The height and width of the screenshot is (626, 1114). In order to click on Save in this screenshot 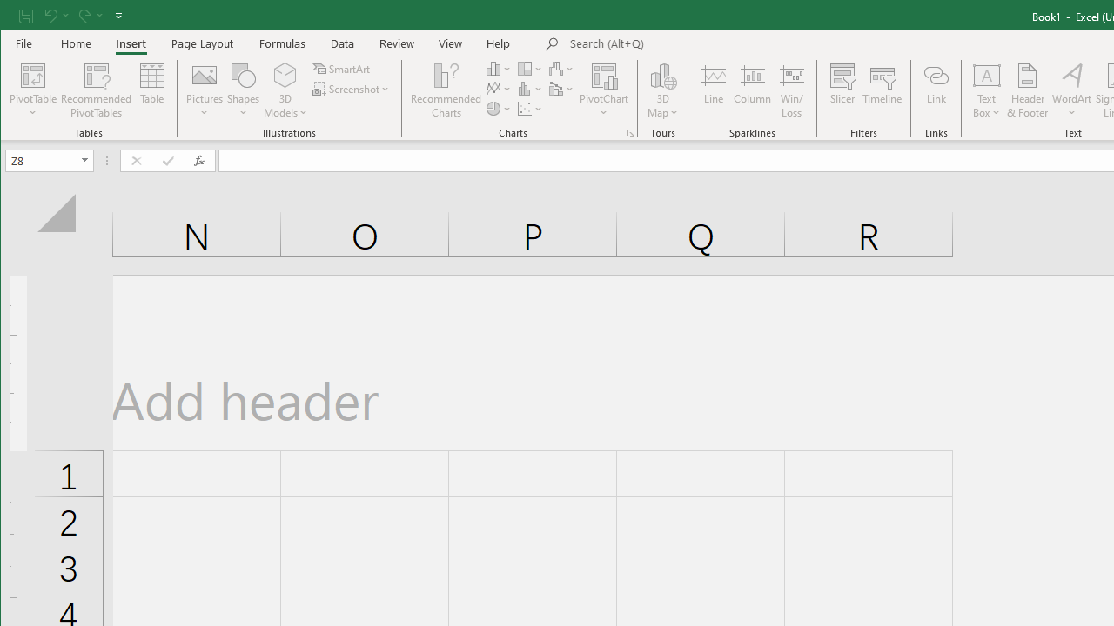, I will do `click(25, 16)`.